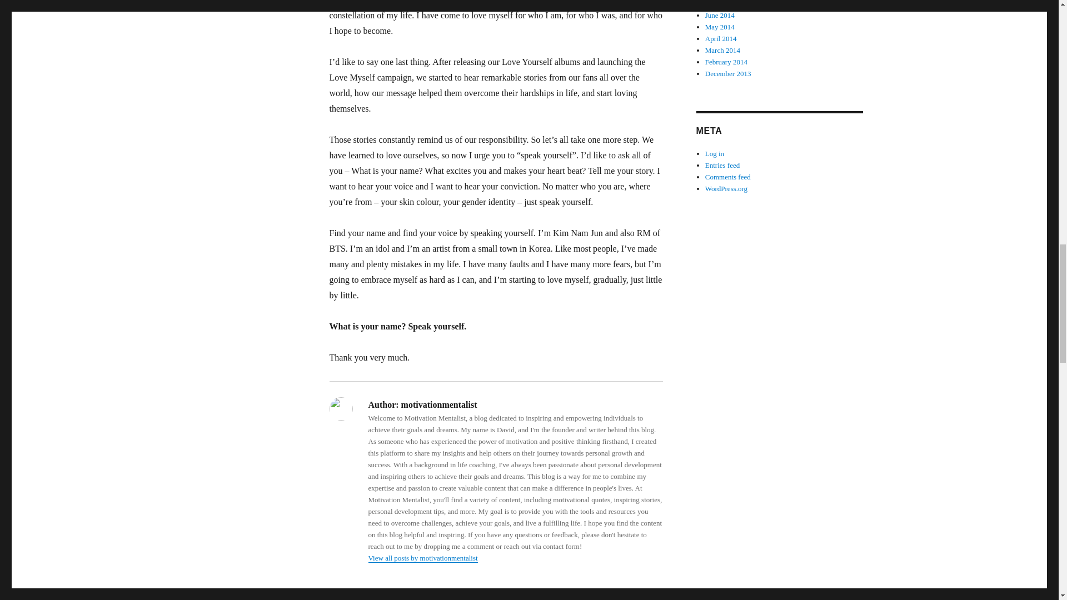  Describe the element at coordinates (422, 558) in the screenshot. I see `View all posts by motivationmentalist` at that location.